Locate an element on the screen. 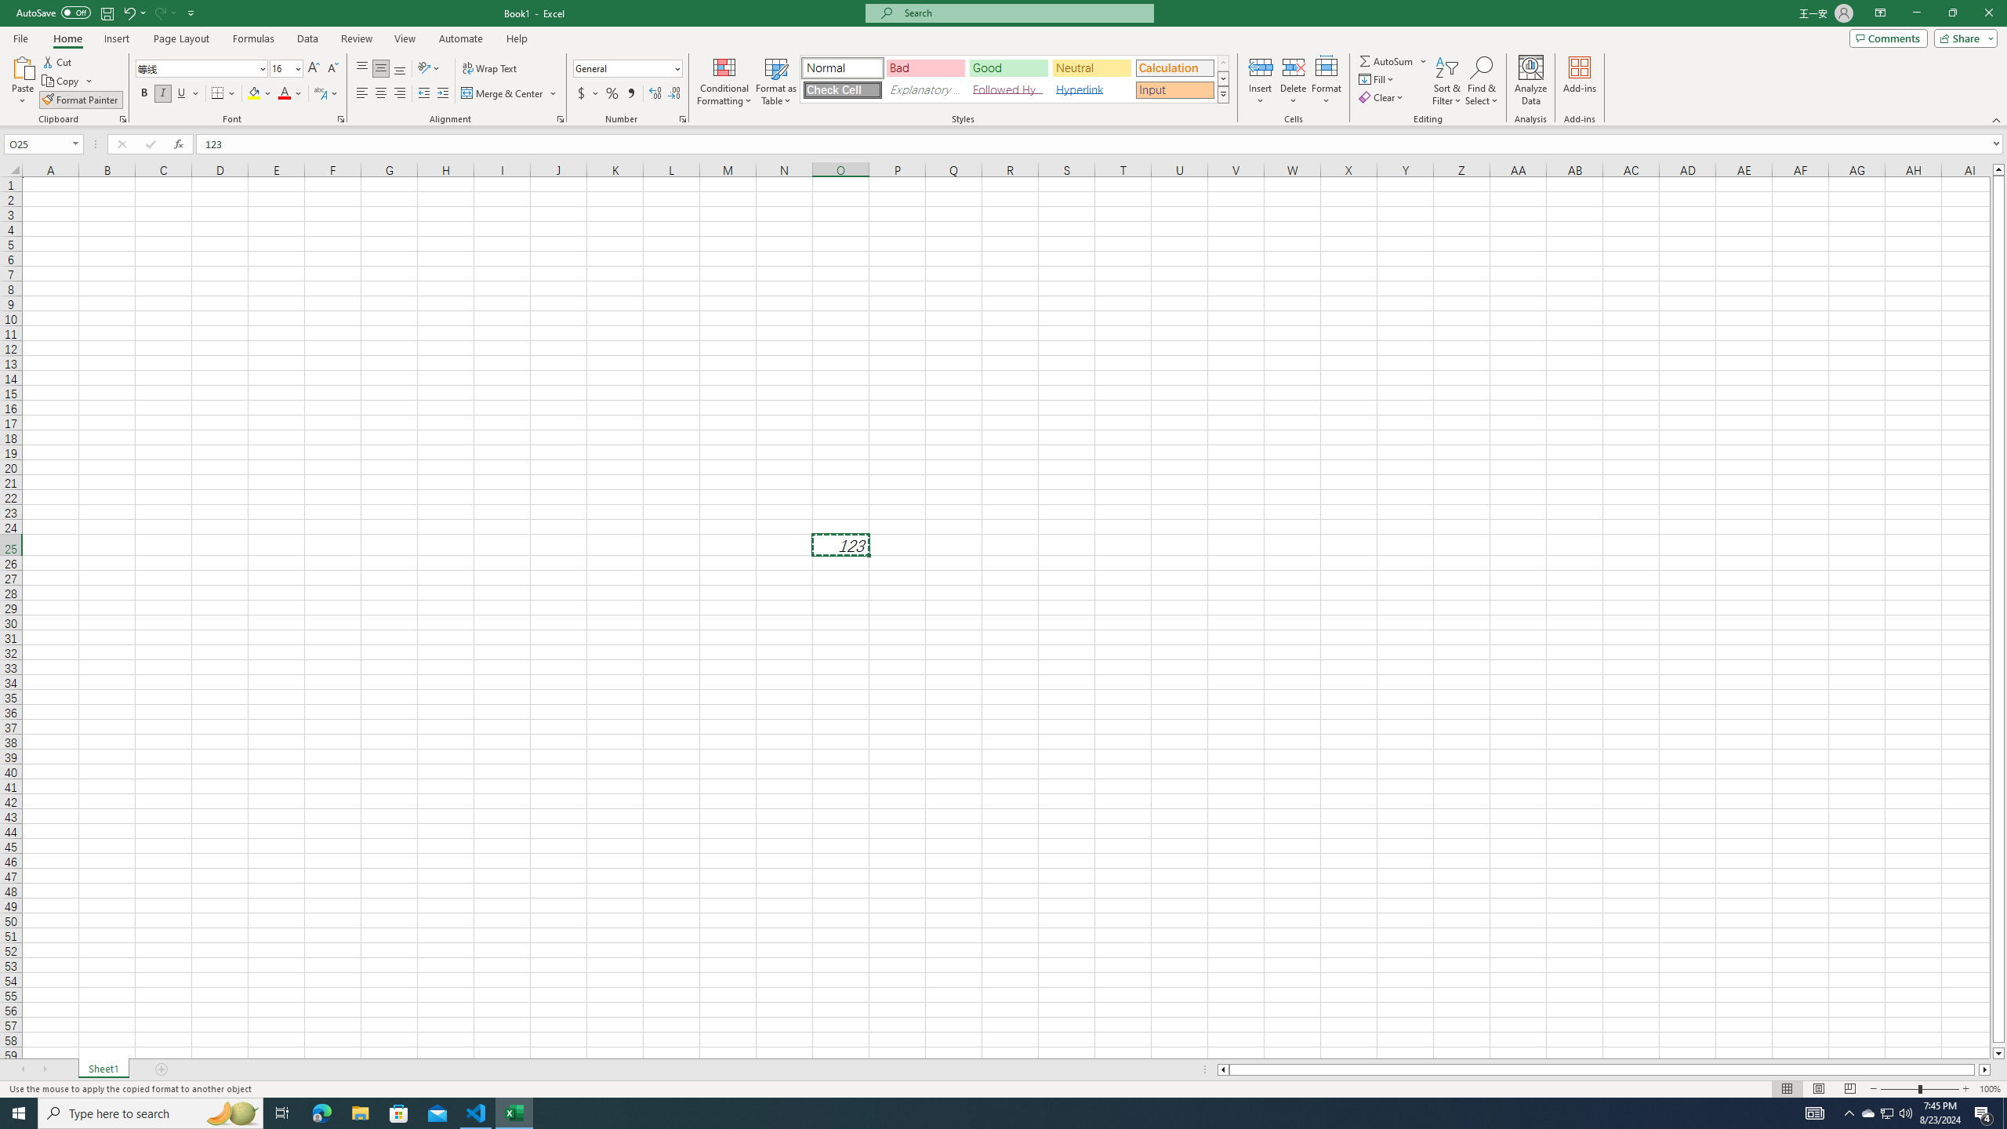 Image resolution: width=2007 pixels, height=1129 pixels. Redo is located at coordinates (160, 13).